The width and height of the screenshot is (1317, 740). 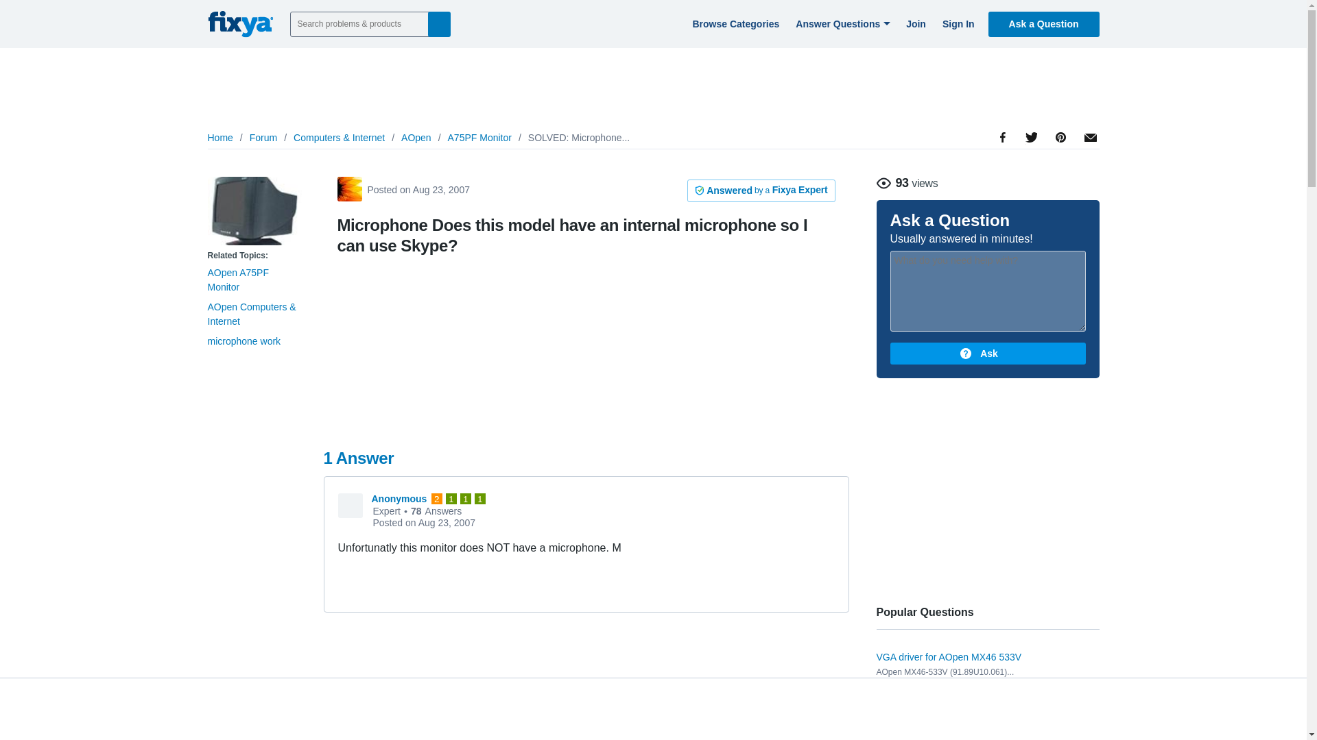 I want to click on Browse Categories, so click(x=733, y=23).